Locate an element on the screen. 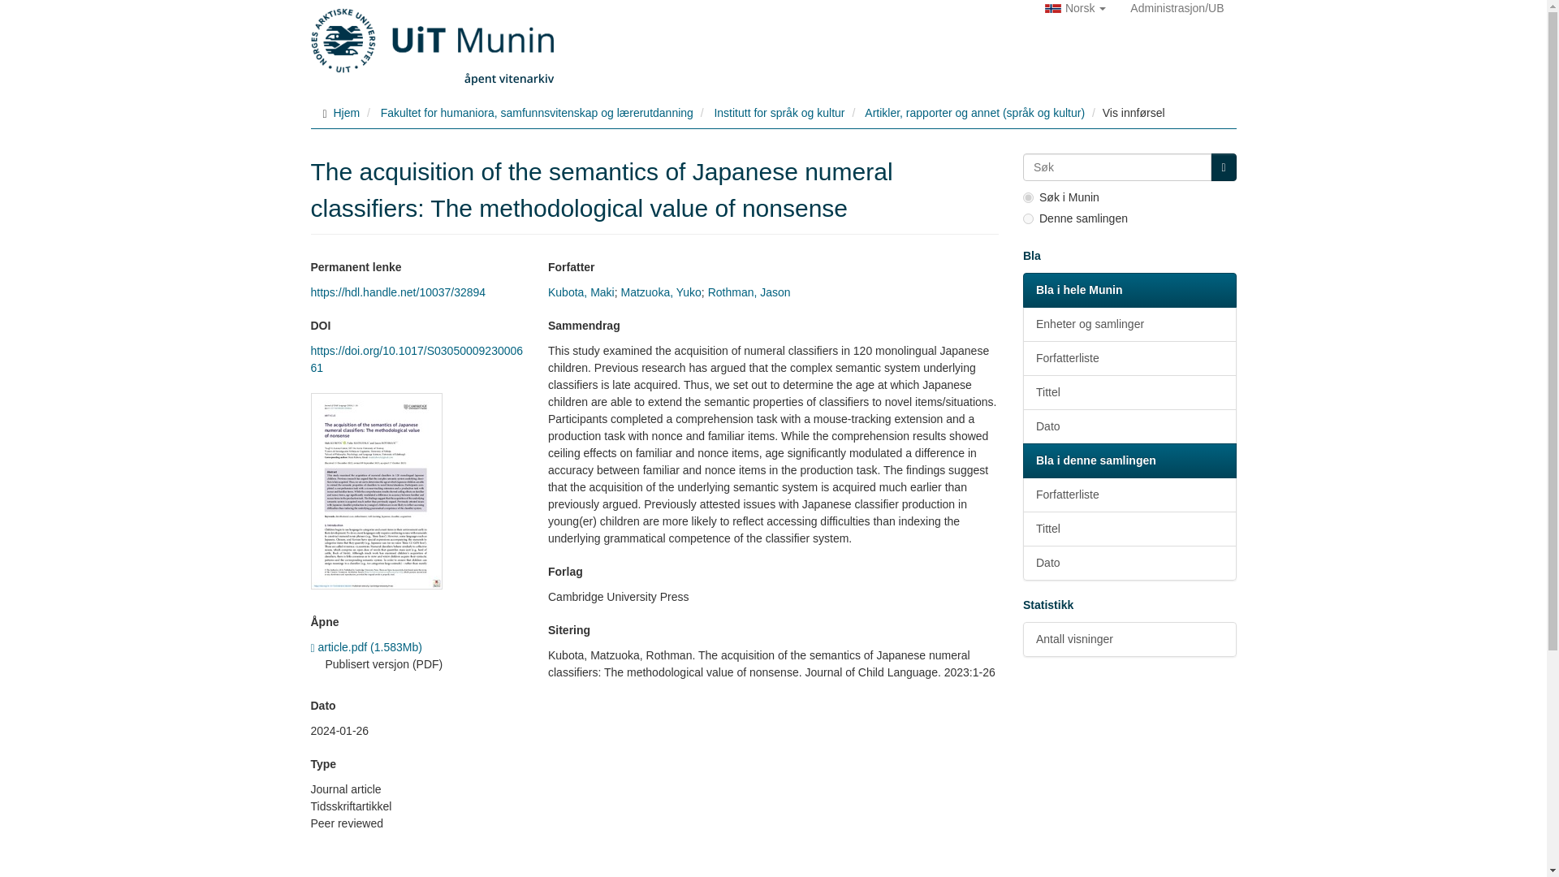  Forfatterliste is located at coordinates (1129, 494).